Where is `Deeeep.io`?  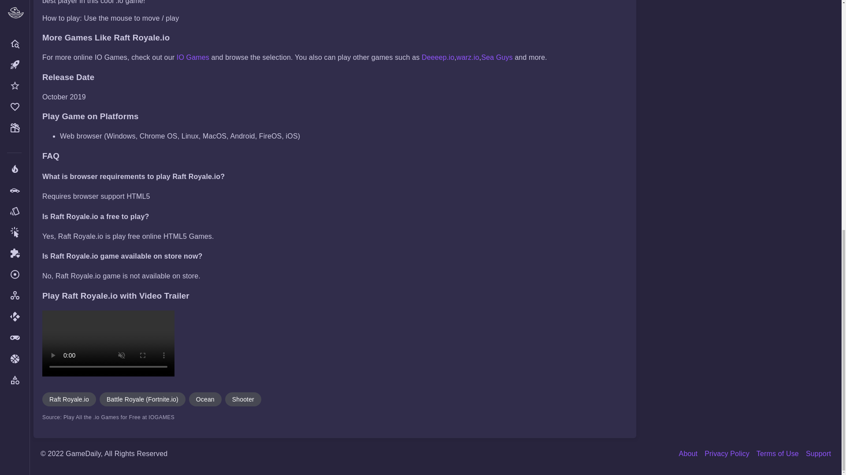
Deeeep.io is located at coordinates (438, 57).